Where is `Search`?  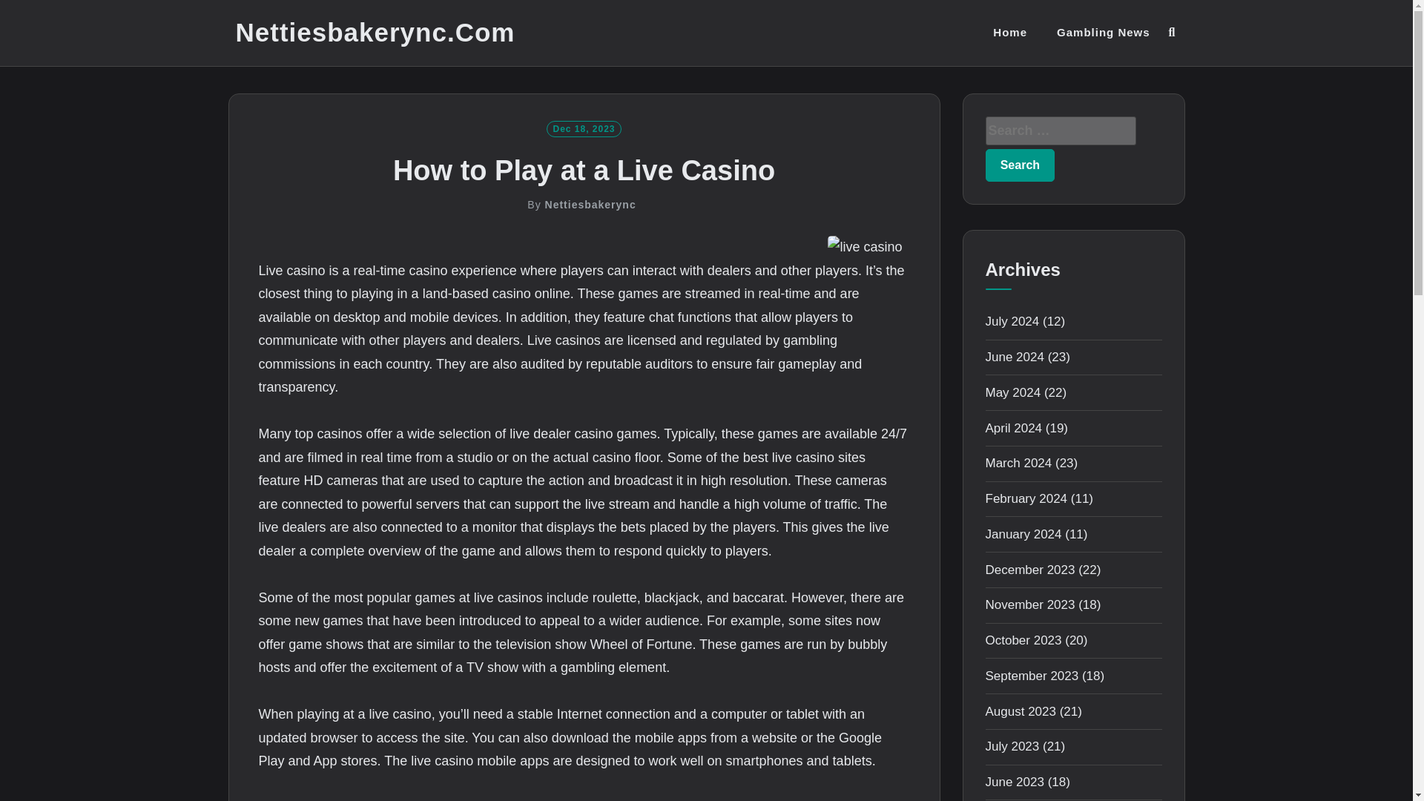
Search is located at coordinates (1020, 165).